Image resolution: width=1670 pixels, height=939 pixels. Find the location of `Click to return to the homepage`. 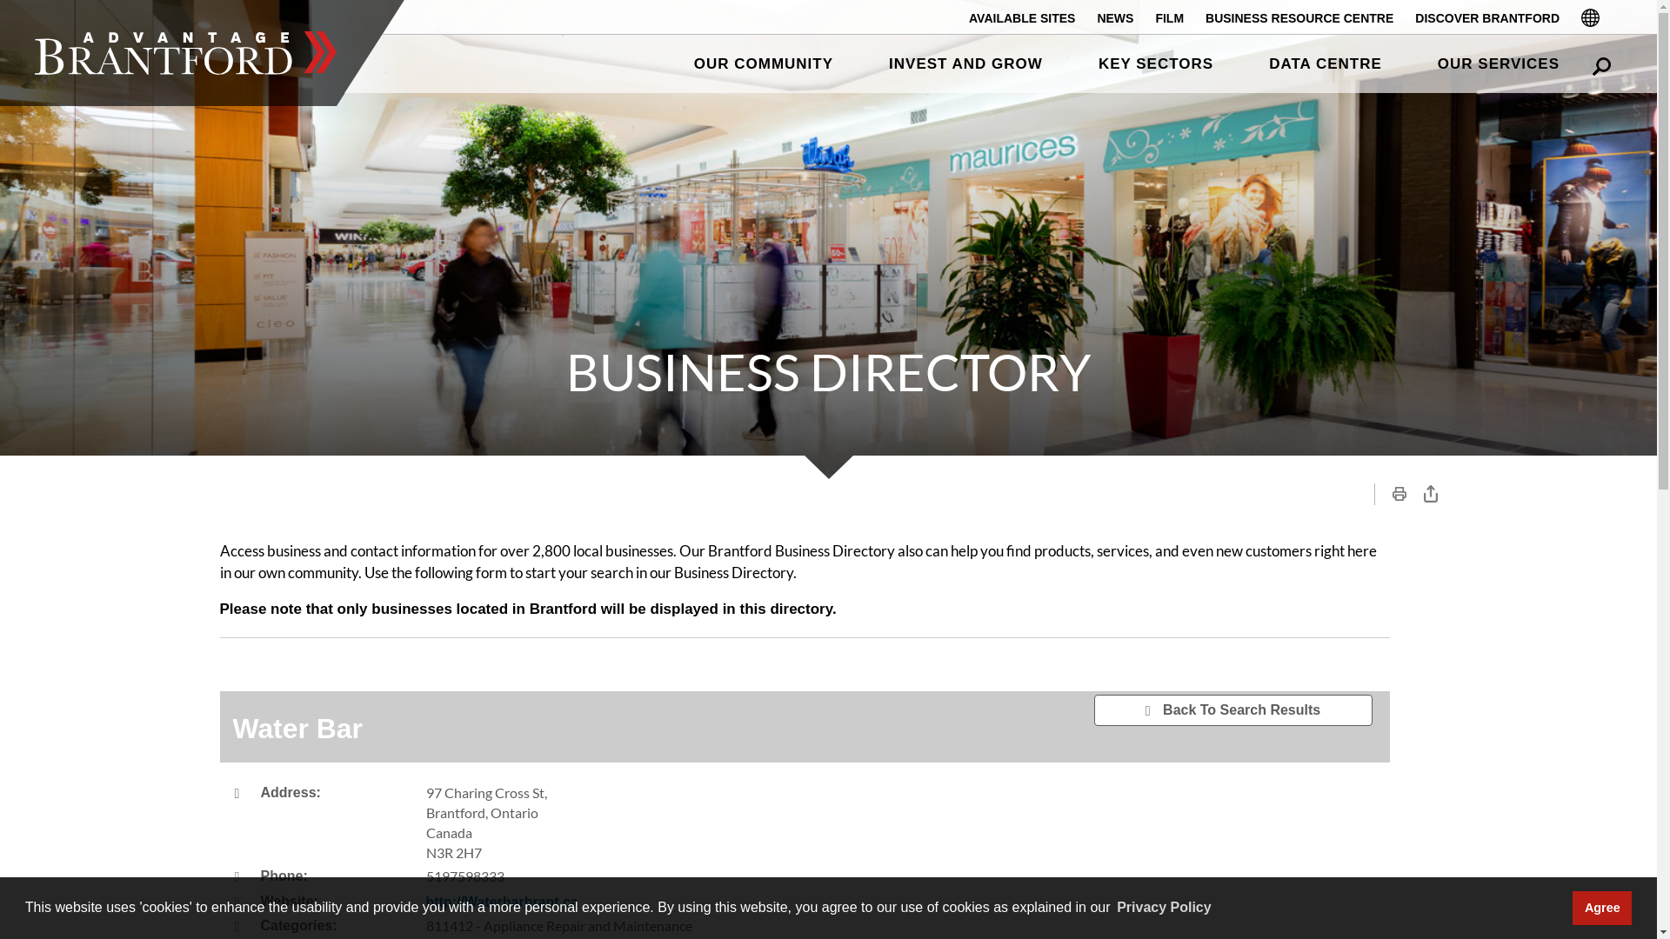

Click to return to the homepage is located at coordinates (186, 53).